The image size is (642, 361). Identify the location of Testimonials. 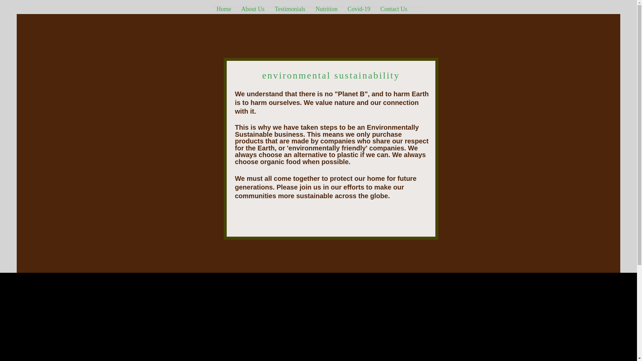
(290, 9).